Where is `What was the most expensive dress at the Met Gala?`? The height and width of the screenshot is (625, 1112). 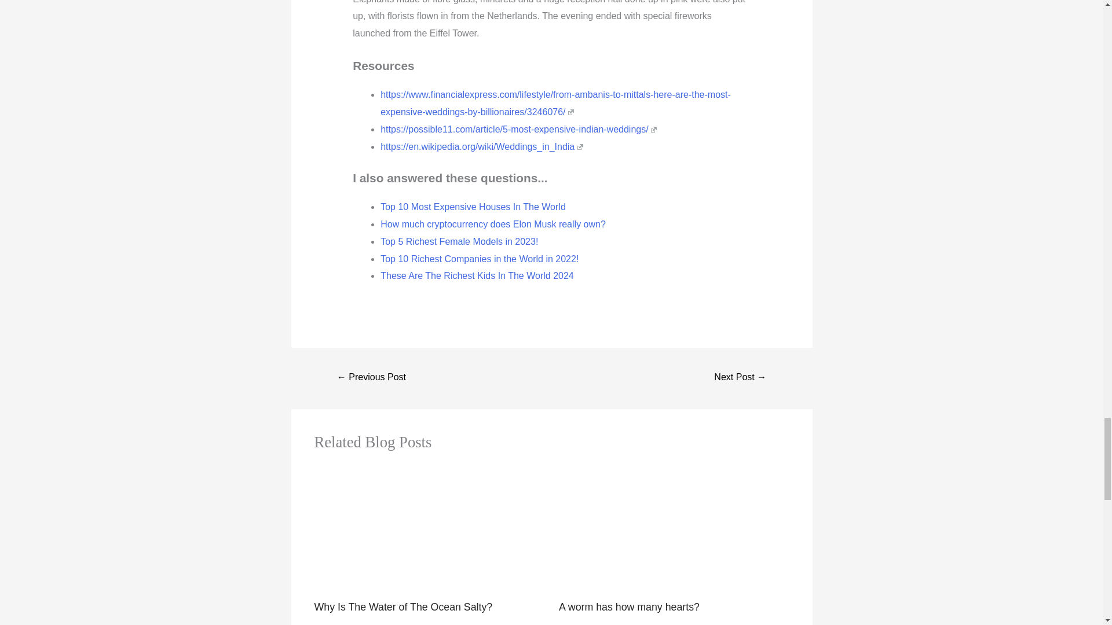
What was the most expensive dress at the Met Gala? is located at coordinates (740, 378).